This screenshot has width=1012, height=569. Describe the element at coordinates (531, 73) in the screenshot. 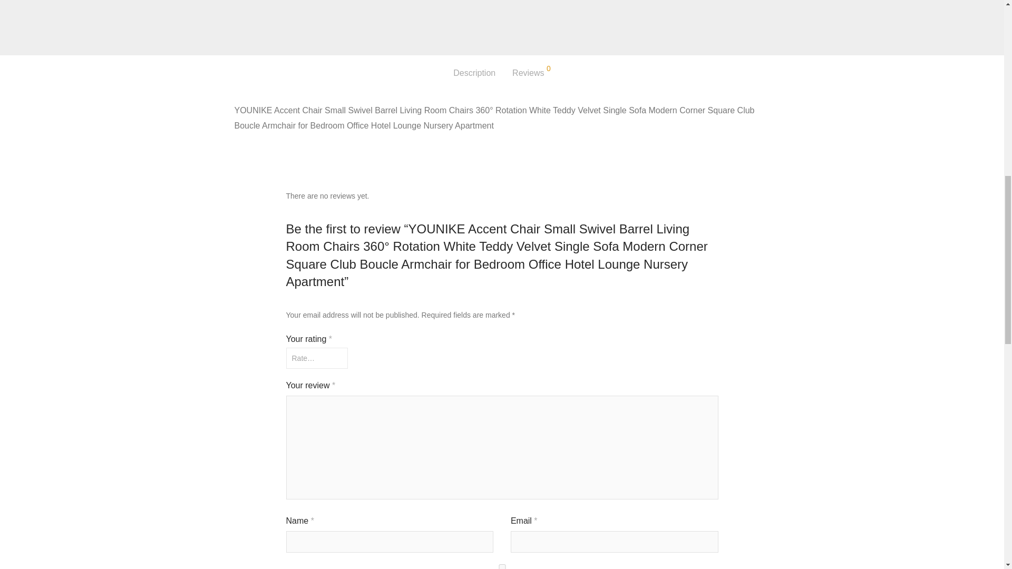

I see `Reviews 0` at that location.